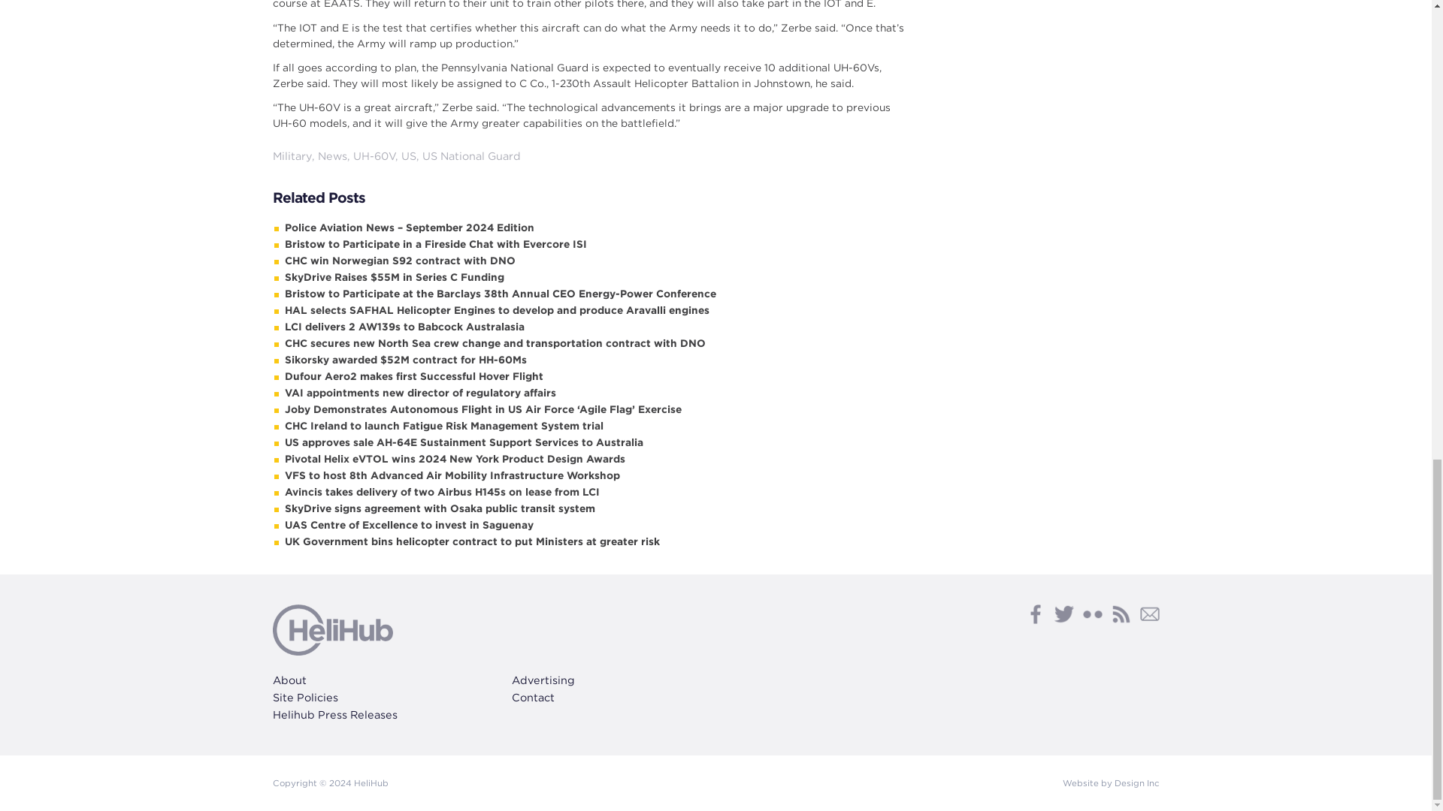 The image size is (1443, 811). Describe the element at coordinates (332, 629) in the screenshot. I see `Helihub` at that location.